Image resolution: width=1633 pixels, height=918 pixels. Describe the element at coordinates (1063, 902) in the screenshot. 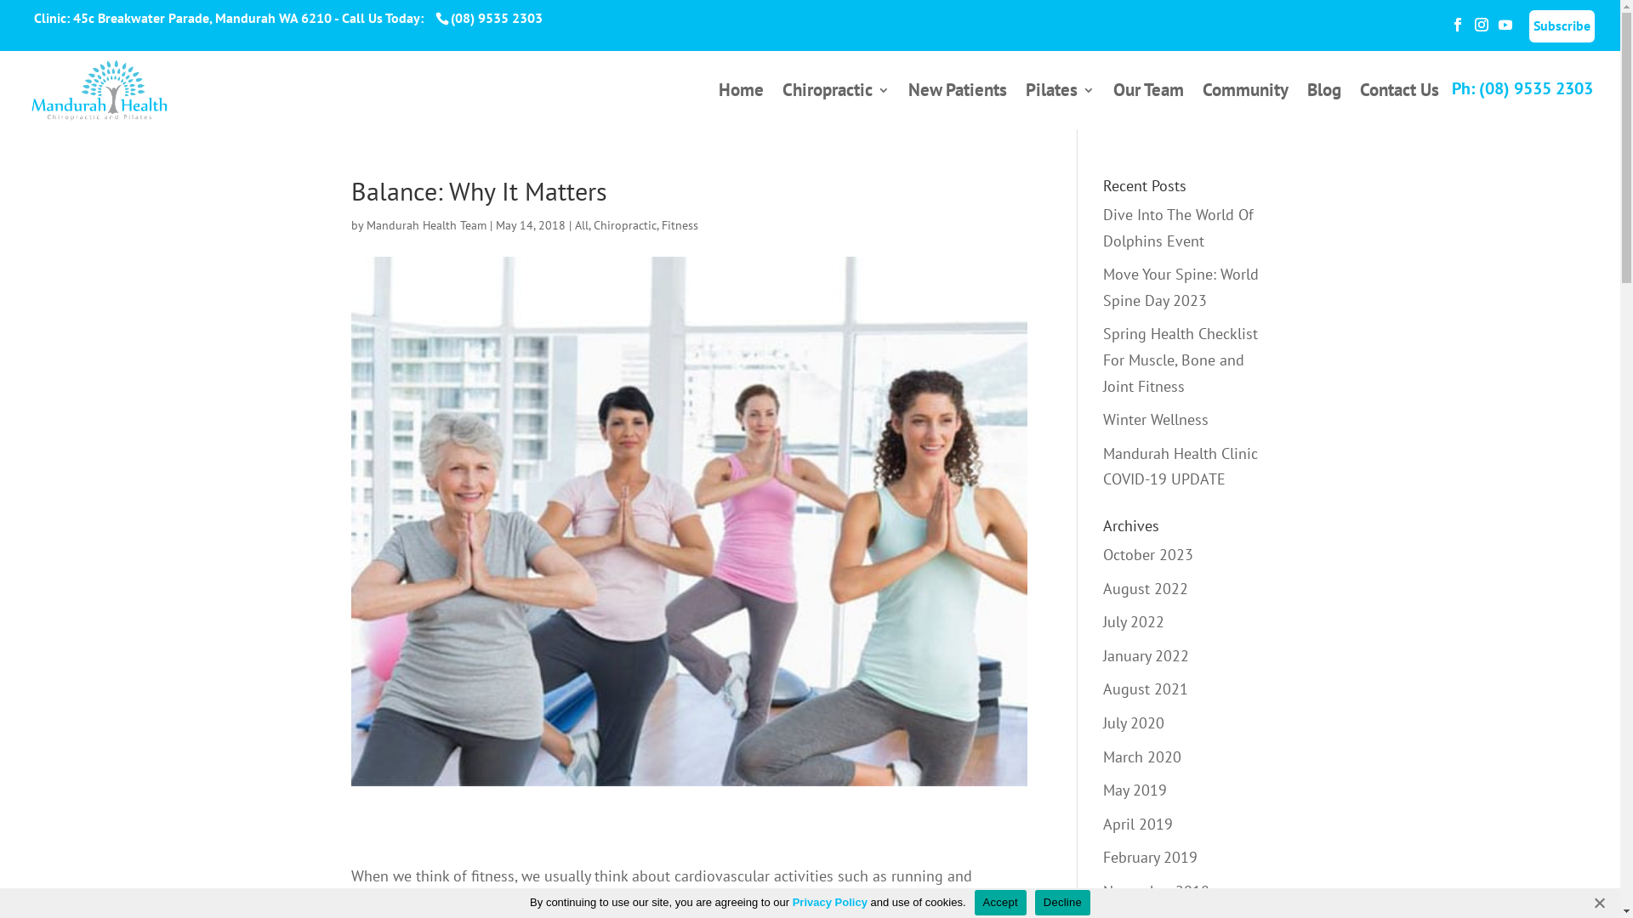

I see `Decline` at that location.